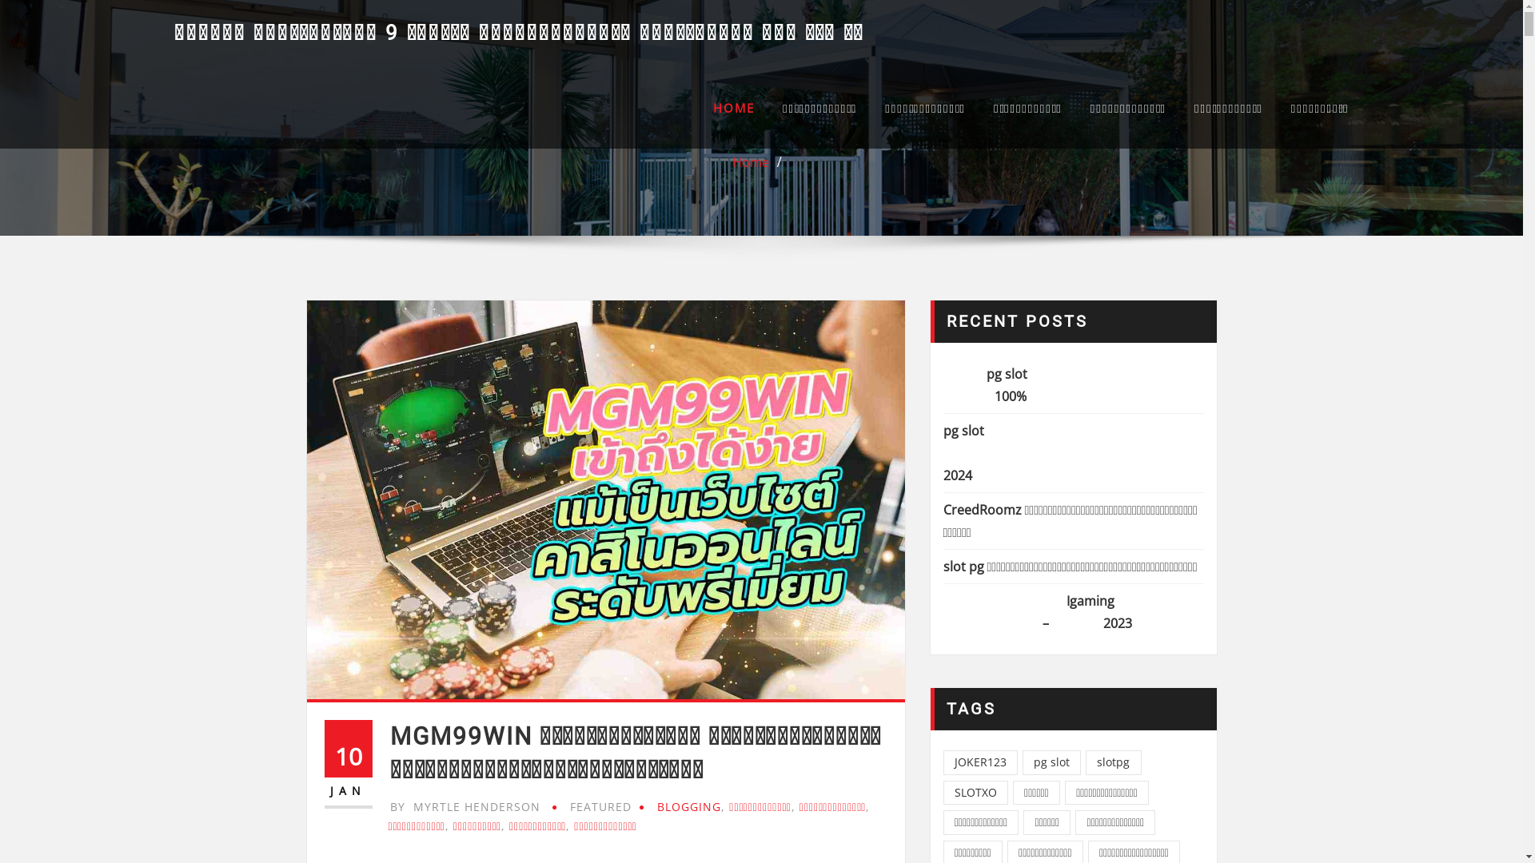 This screenshot has width=1535, height=863. I want to click on BY MYRTLE HENDERSON, so click(465, 807).